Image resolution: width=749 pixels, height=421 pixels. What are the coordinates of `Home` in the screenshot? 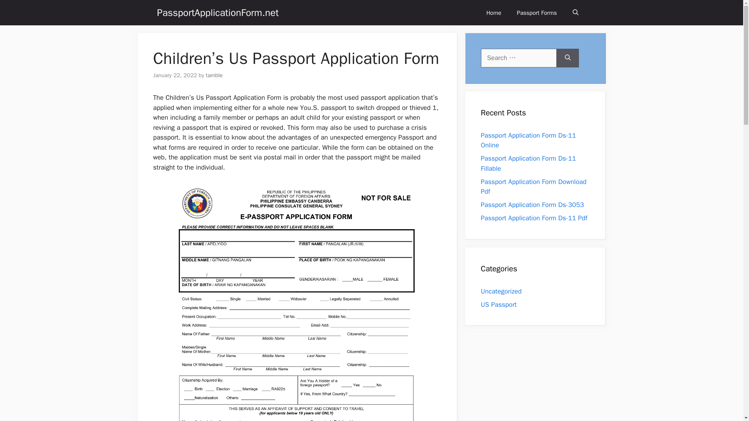 It's located at (494, 12).